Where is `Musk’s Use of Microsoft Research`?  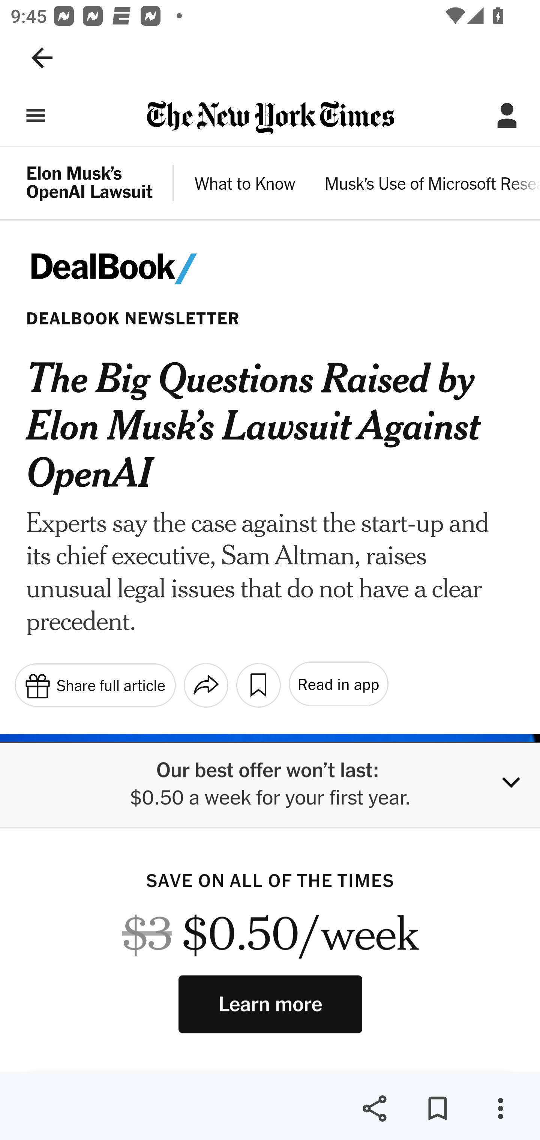
Musk’s Use of Microsoft Research is located at coordinates (432, 185).